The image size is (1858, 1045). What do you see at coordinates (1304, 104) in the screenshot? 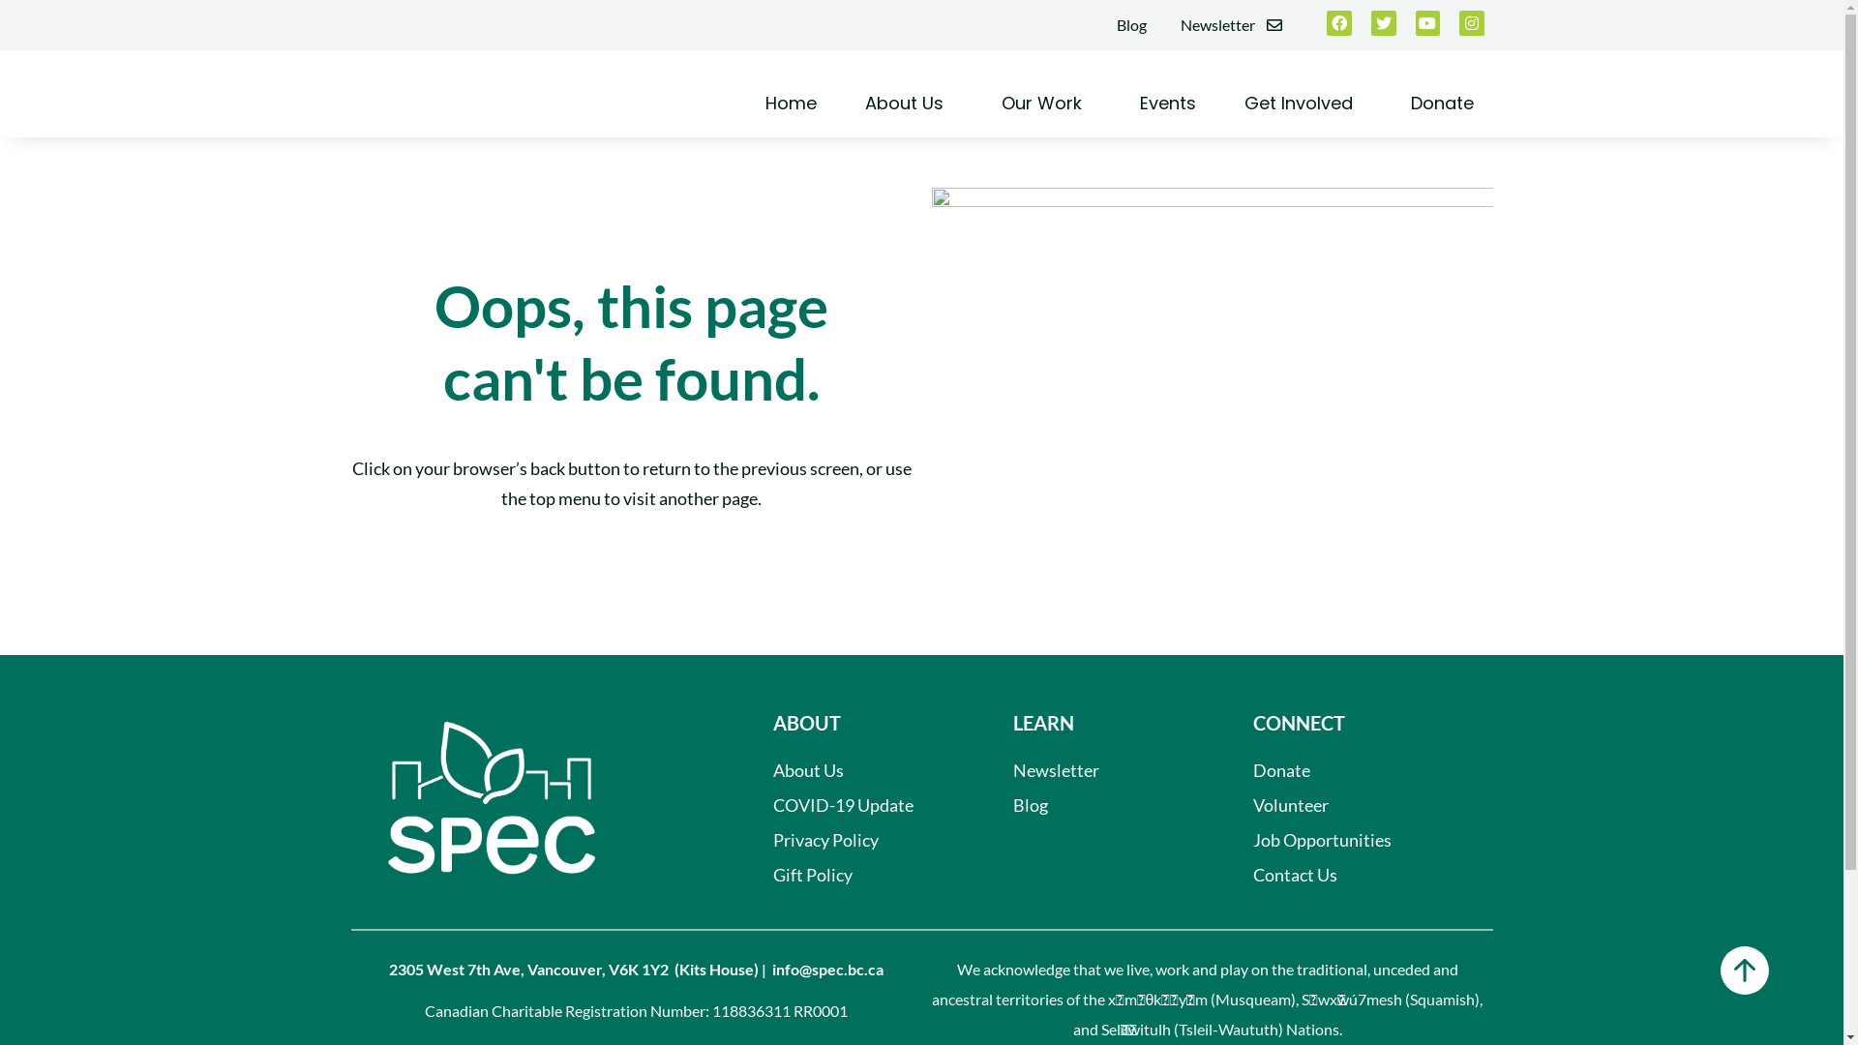
I see `Get Involved` at bounding box center [1304, 104].